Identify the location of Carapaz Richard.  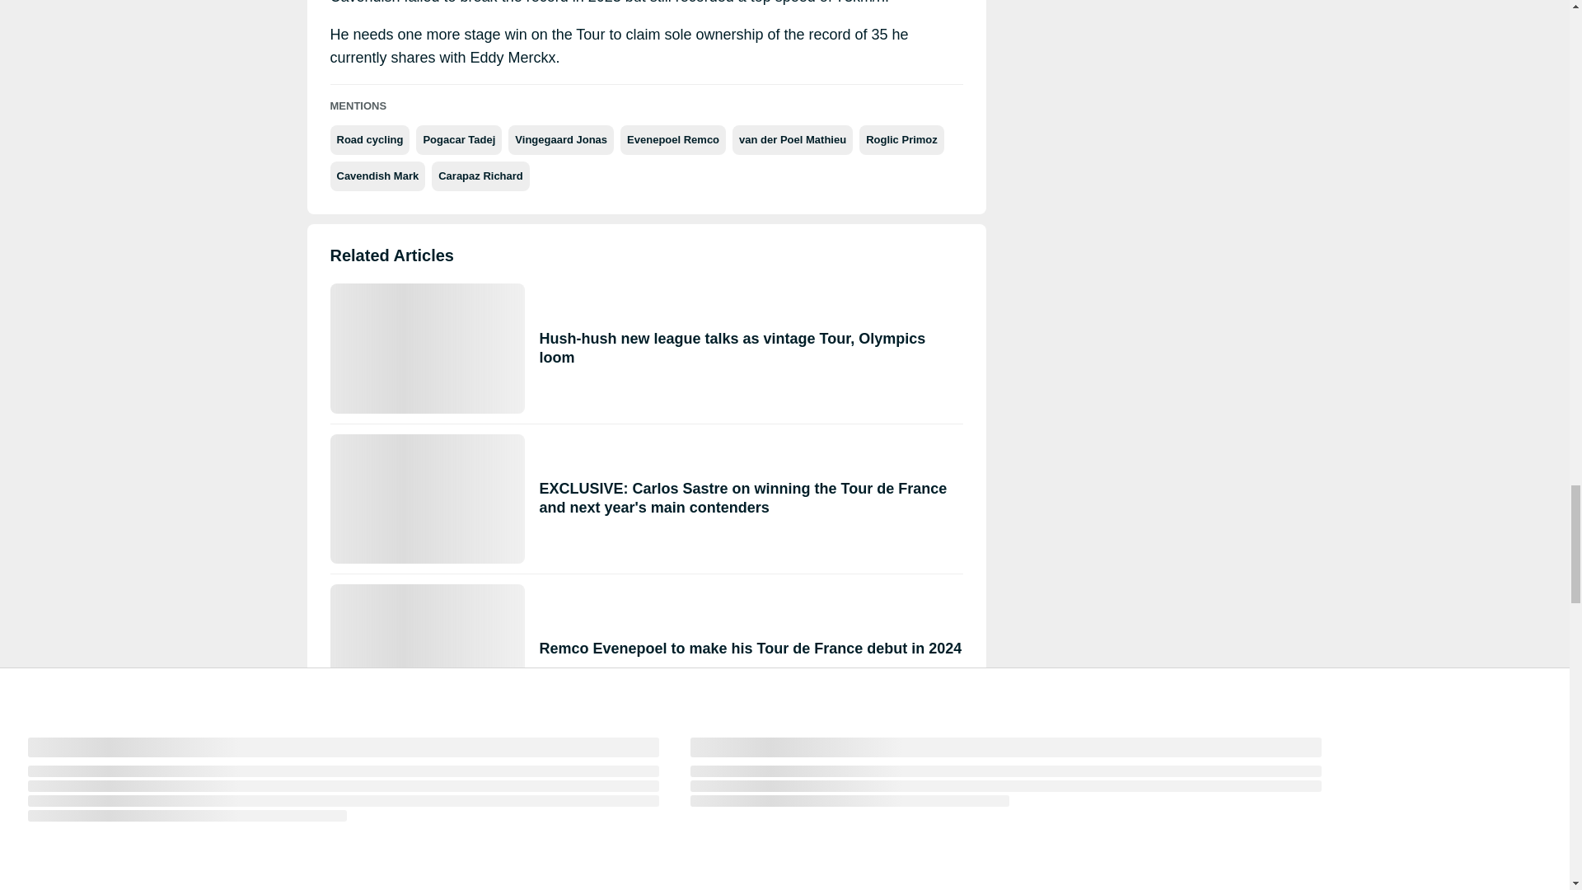
(481, 176).